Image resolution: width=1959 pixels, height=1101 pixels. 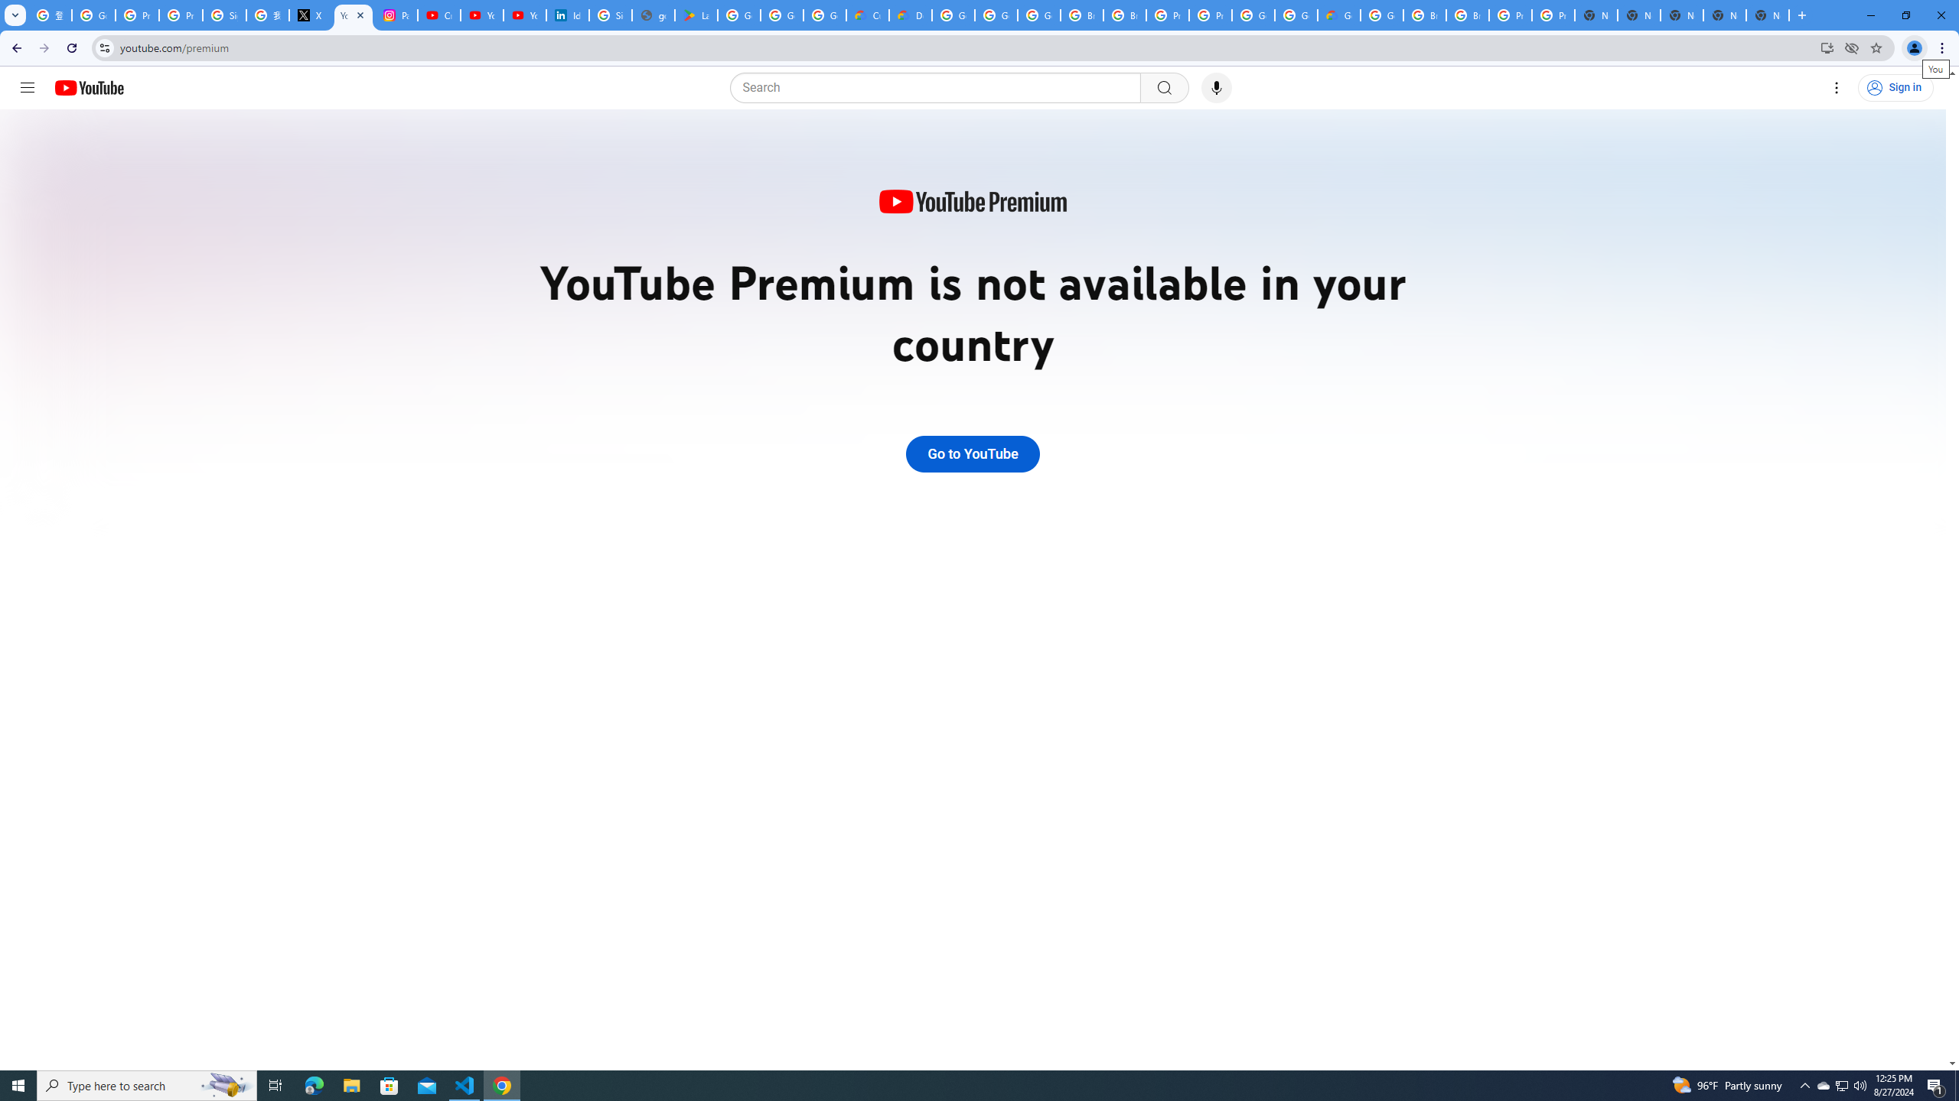 I want to click on New Tab, so click(x=1768, y=15).